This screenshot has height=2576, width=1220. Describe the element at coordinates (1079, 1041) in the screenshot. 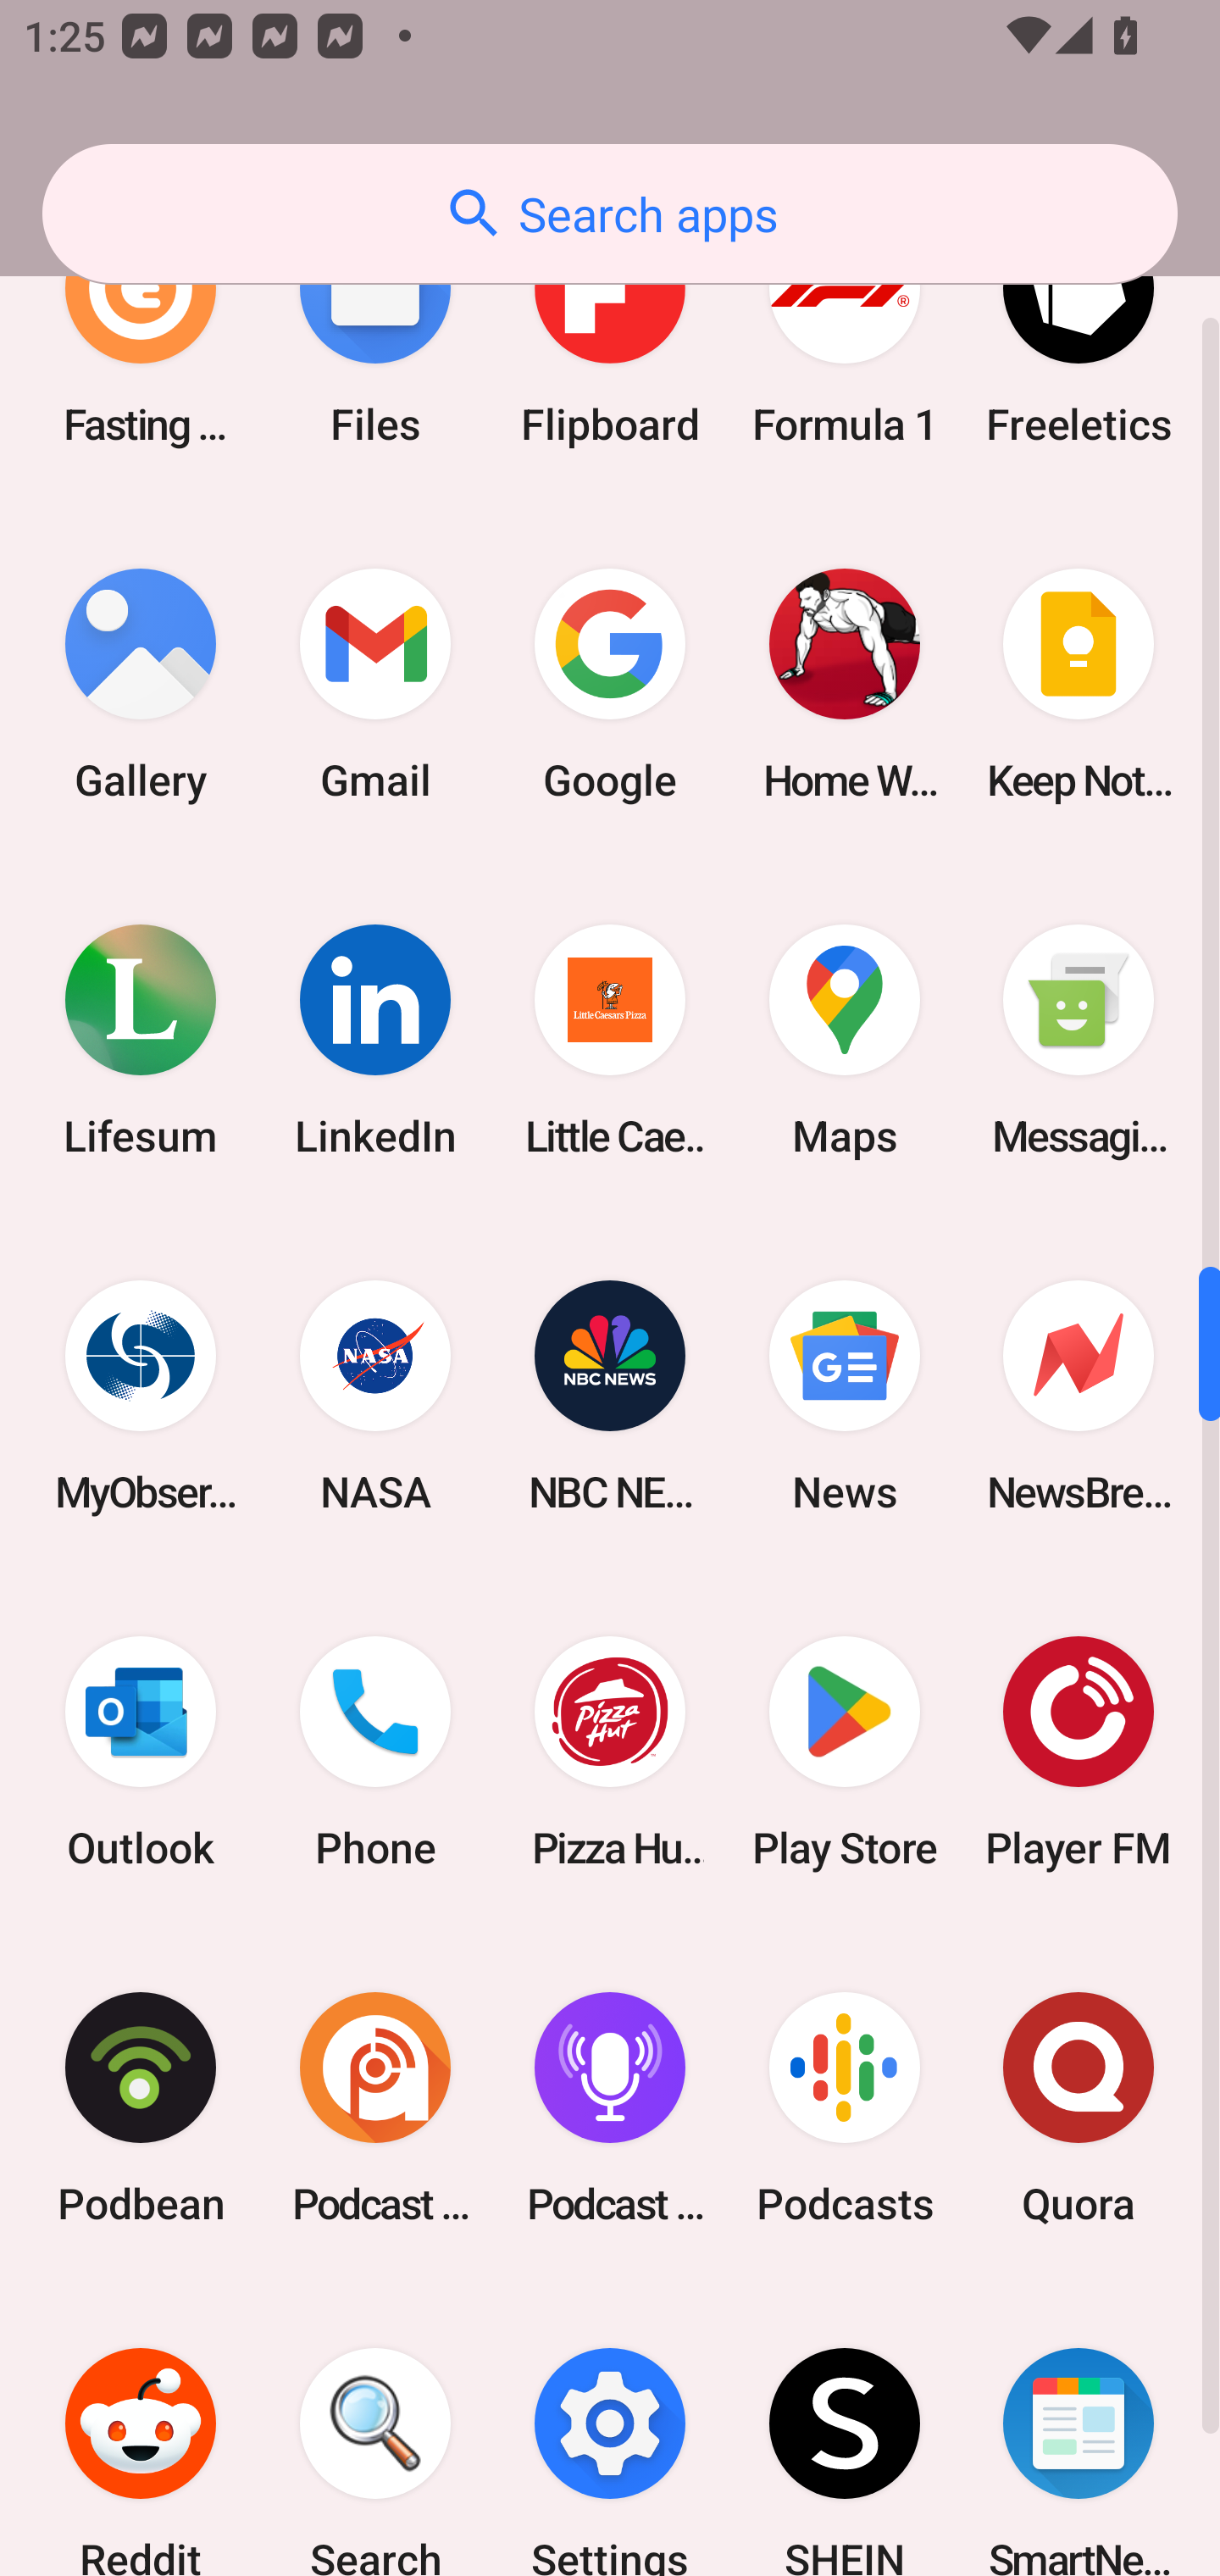

I see `Messaging` at that location.